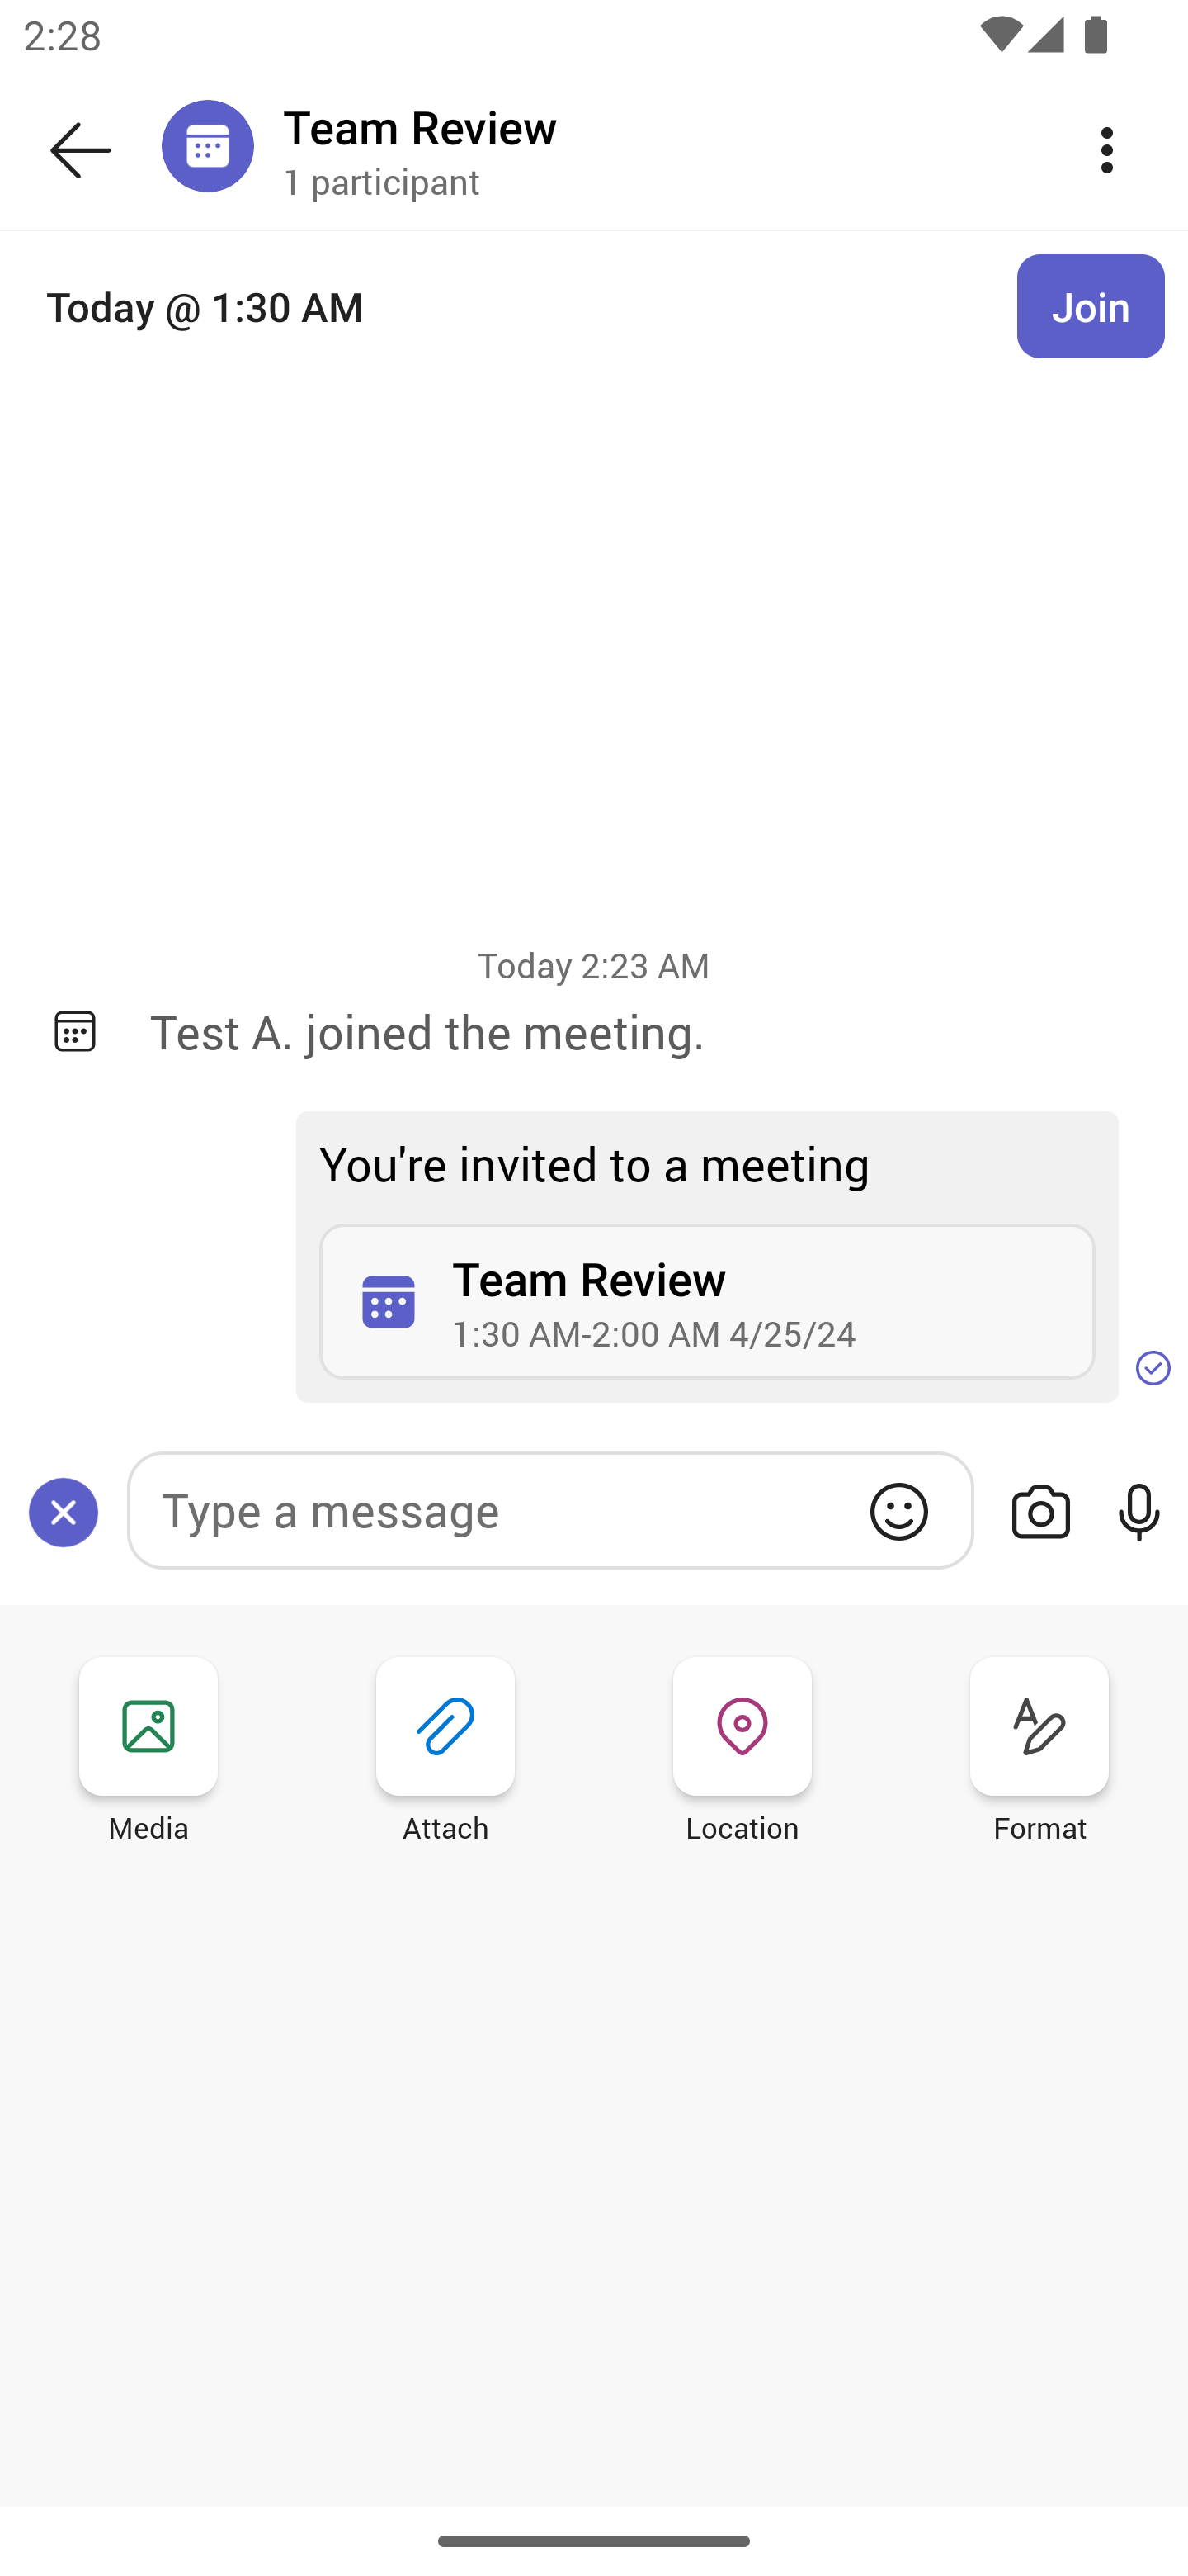 This screenshot has width=1188, height=2576. I want to click on Join, so click(1091, 305).